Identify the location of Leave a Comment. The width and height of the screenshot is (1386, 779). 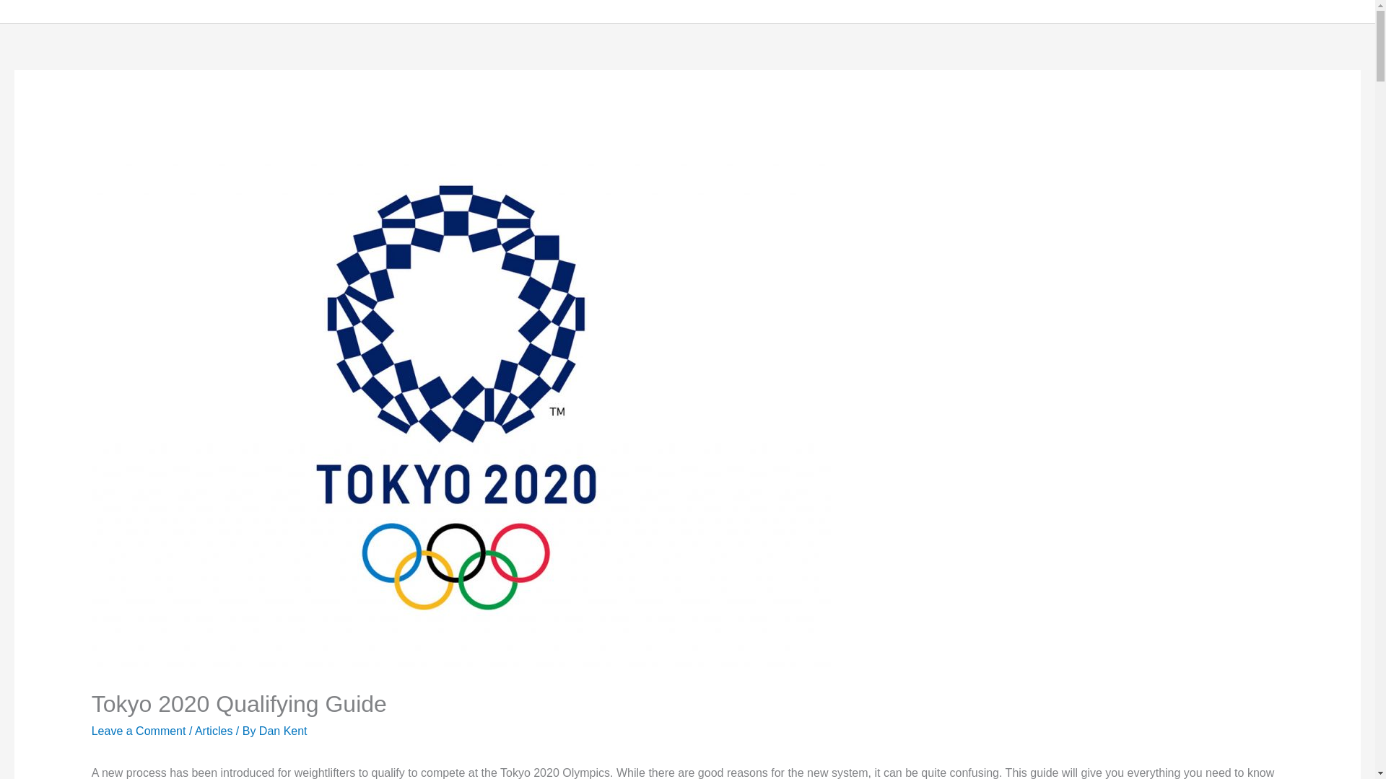
(139, 731).